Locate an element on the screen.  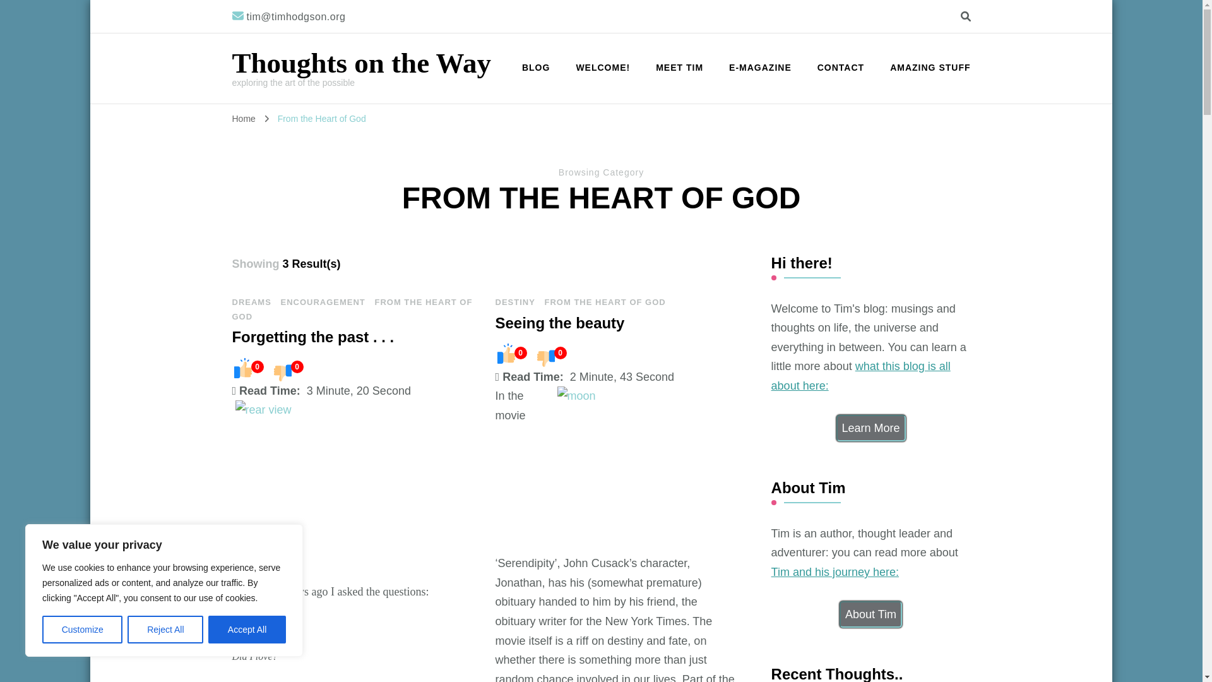
CONTACT is located at coordinates (840, 68).